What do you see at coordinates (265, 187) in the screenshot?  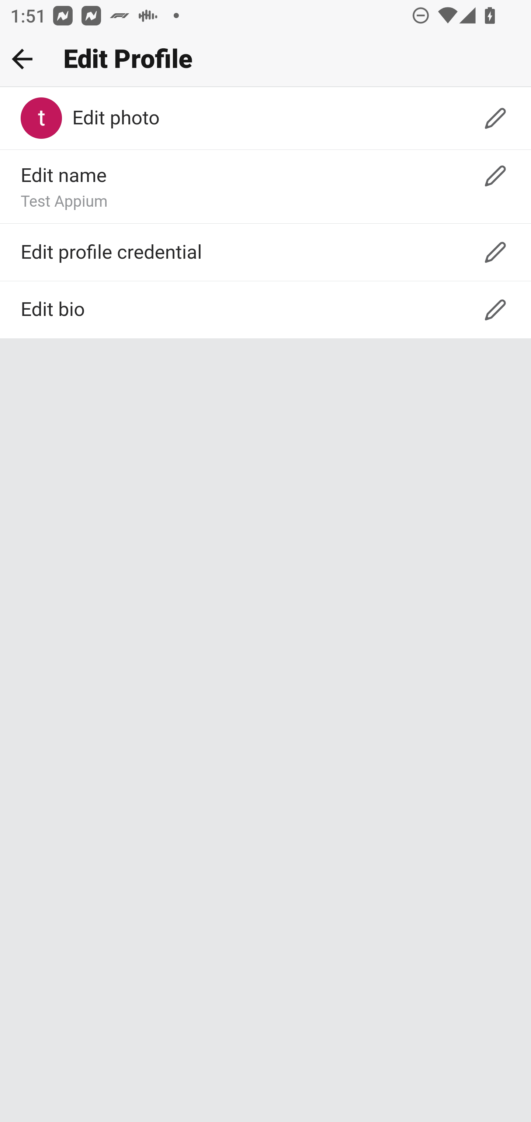 I see `Edit name Test Appium` at bounding box center [265, 187].